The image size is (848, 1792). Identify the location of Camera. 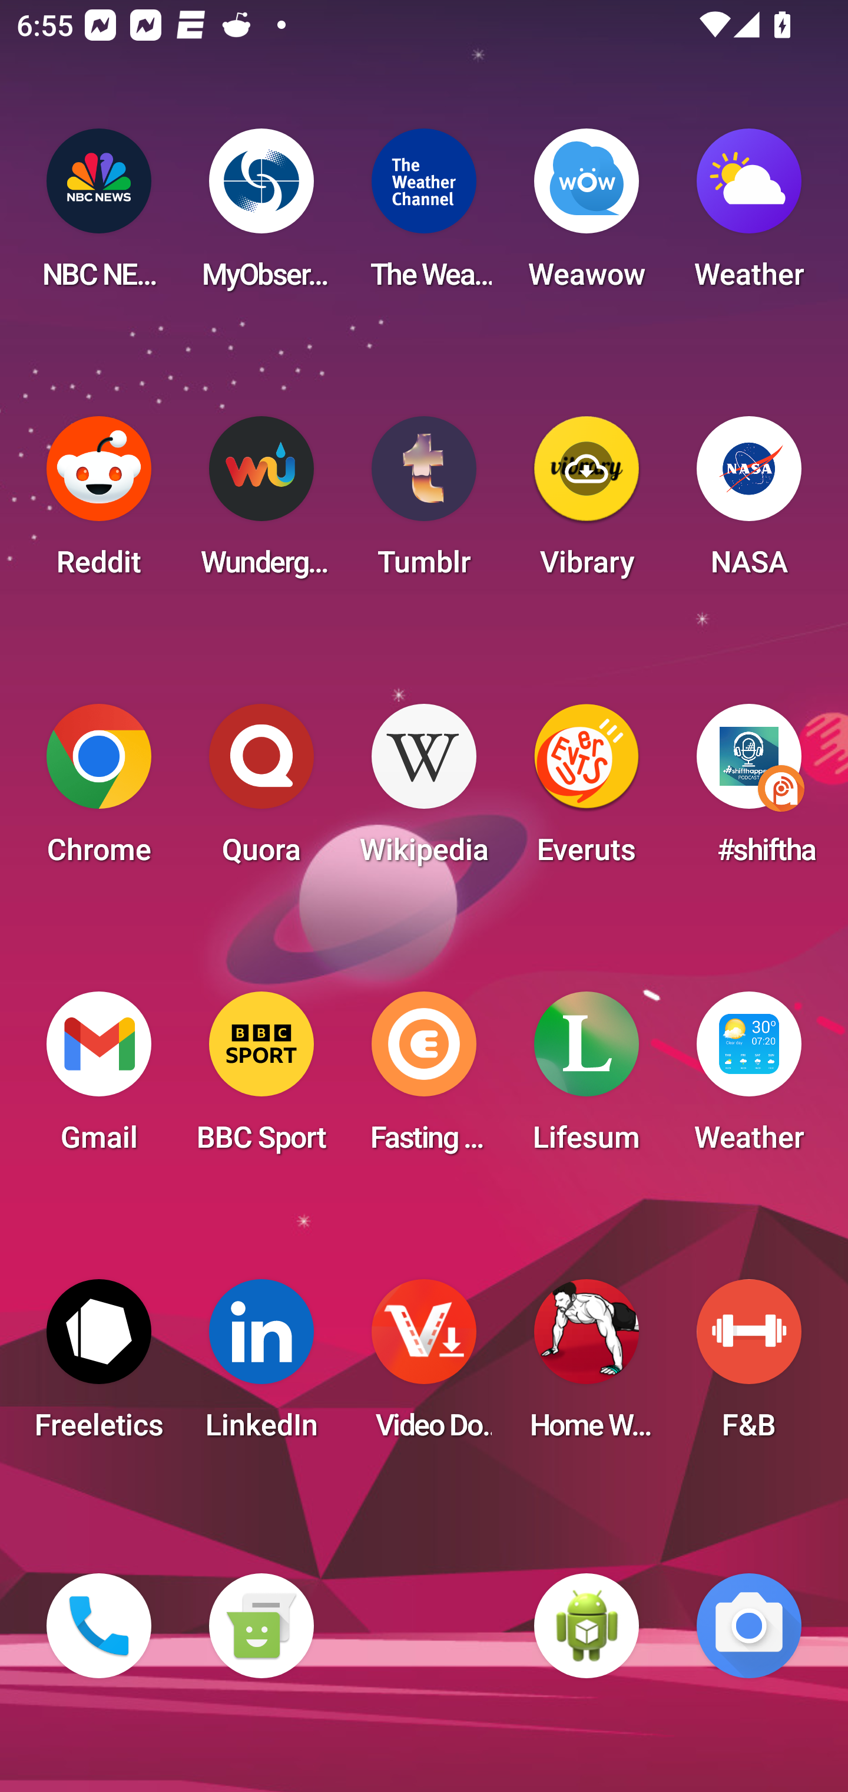
(749, 1626).